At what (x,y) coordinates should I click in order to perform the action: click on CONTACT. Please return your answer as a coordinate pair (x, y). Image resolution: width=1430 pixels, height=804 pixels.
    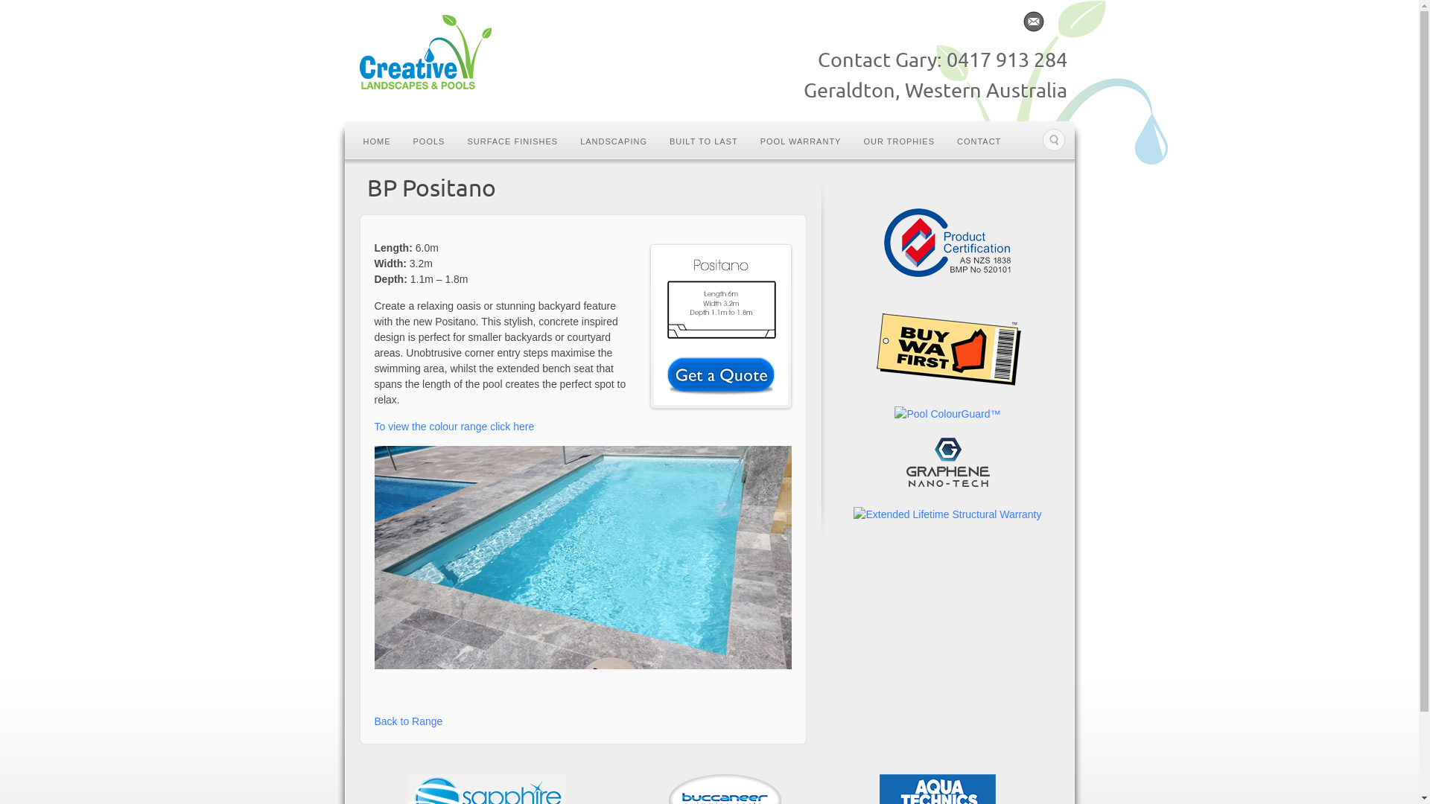
    Looking at the image, I should click on (979, 141).